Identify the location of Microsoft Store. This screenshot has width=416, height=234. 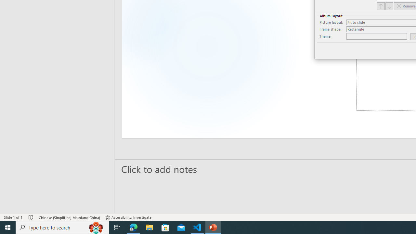
(165, 227).